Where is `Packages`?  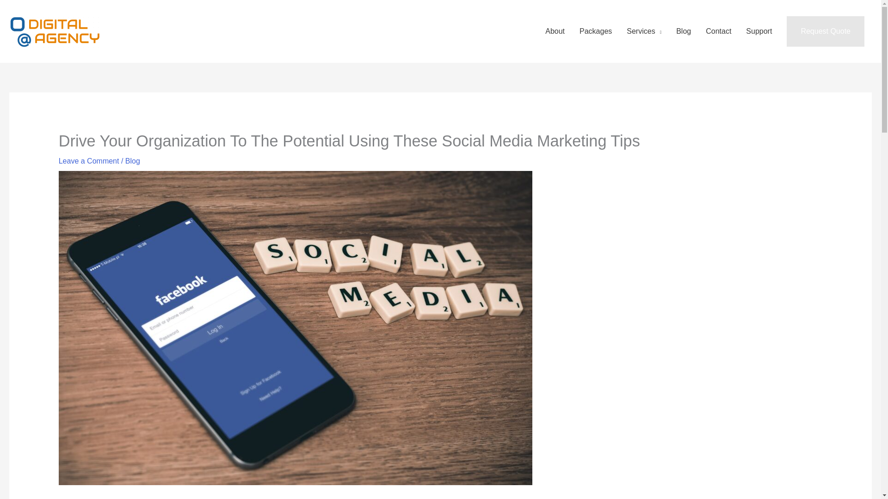
Packages is located at coordinates (595, 31).